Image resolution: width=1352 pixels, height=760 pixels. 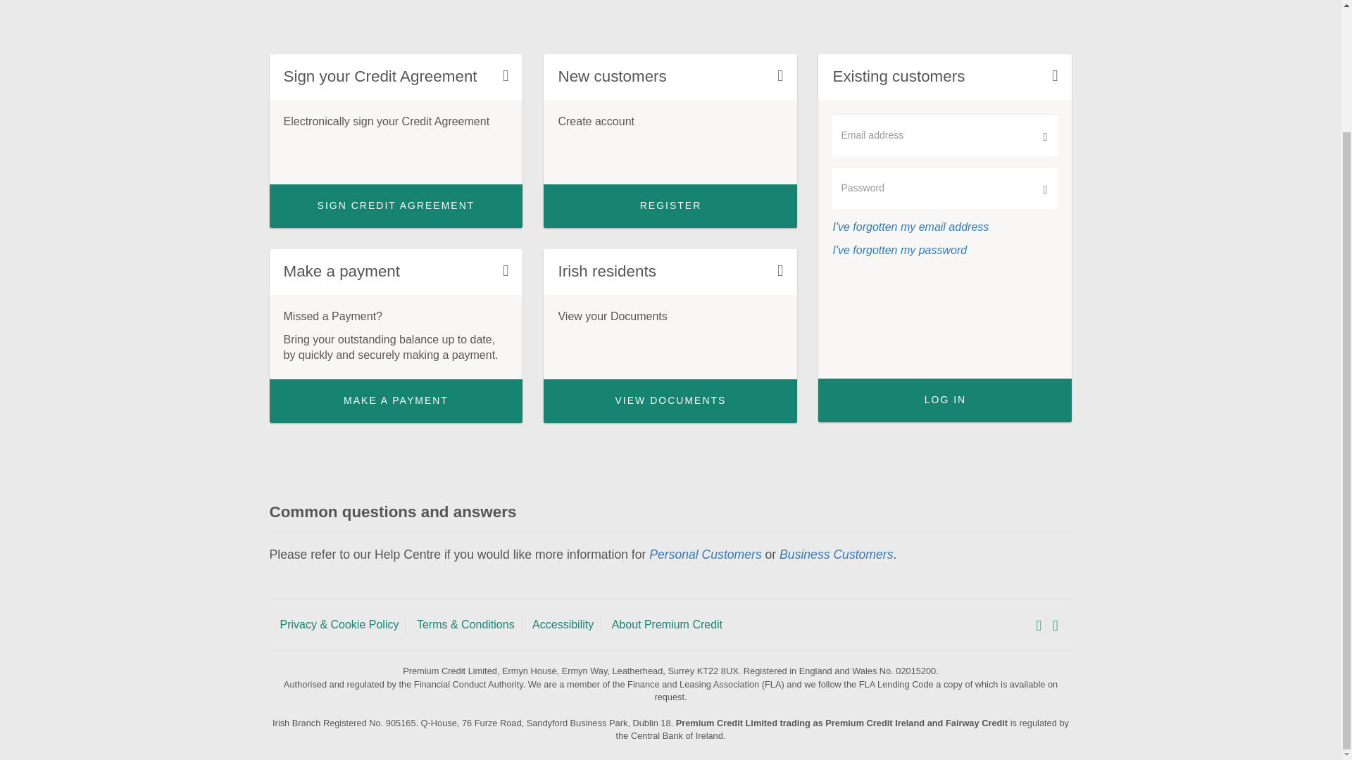 I want to click on Business Customers, so click(x=836, y=555).